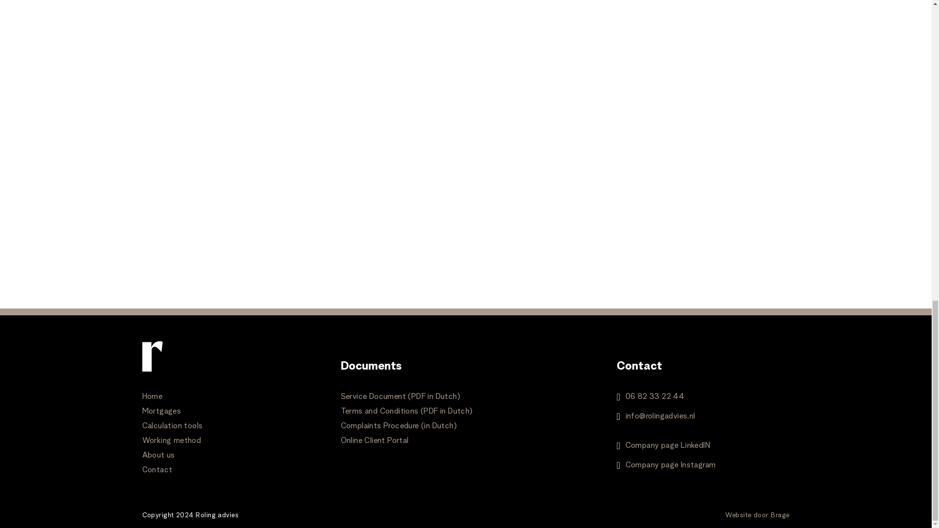 The width and height of the screenshot is (939, 528). I want to click on Online Client Portal, so click(375, 441).